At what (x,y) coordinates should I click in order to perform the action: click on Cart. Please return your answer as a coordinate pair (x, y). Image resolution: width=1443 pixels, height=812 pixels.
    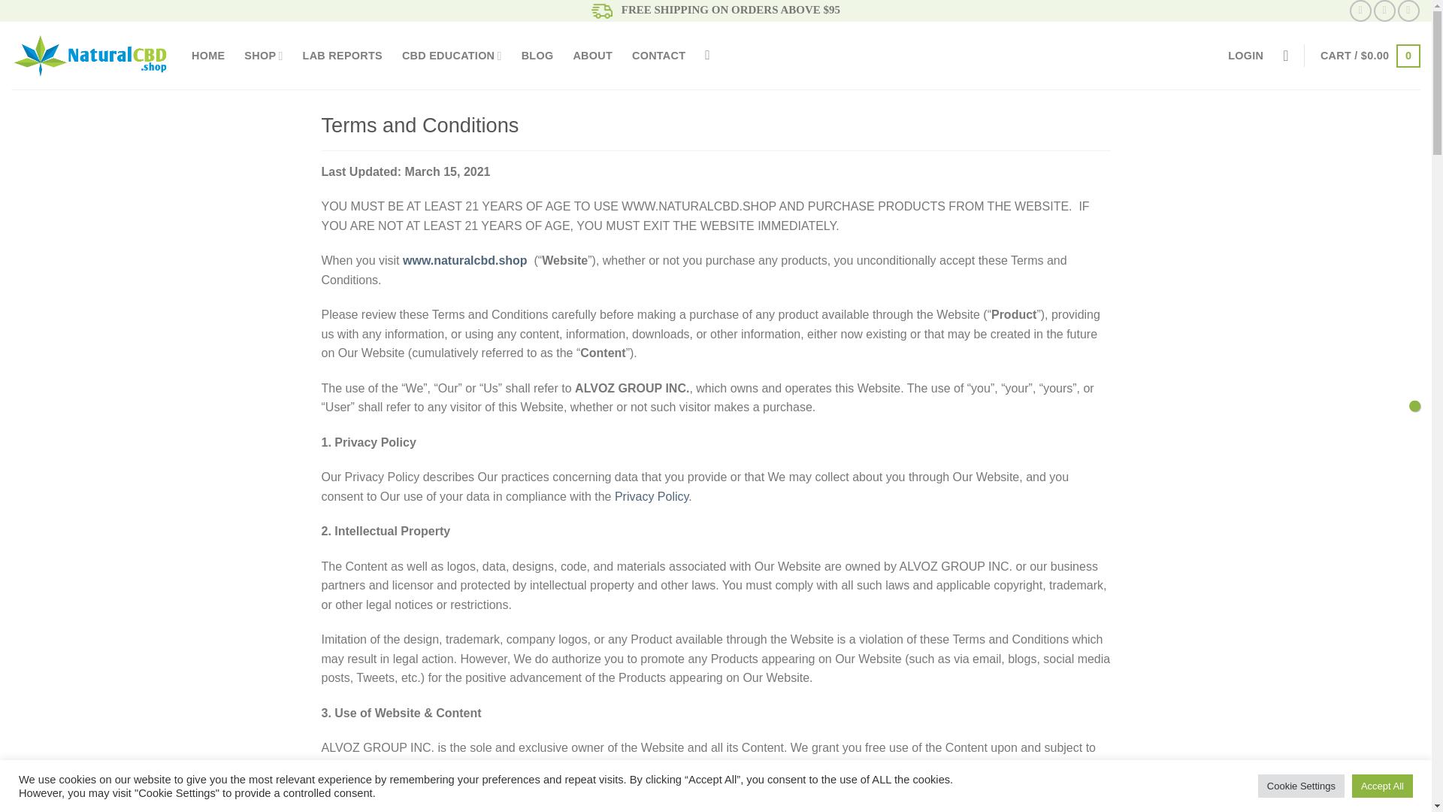
    Looking at the image, I should click on (1369, 56).